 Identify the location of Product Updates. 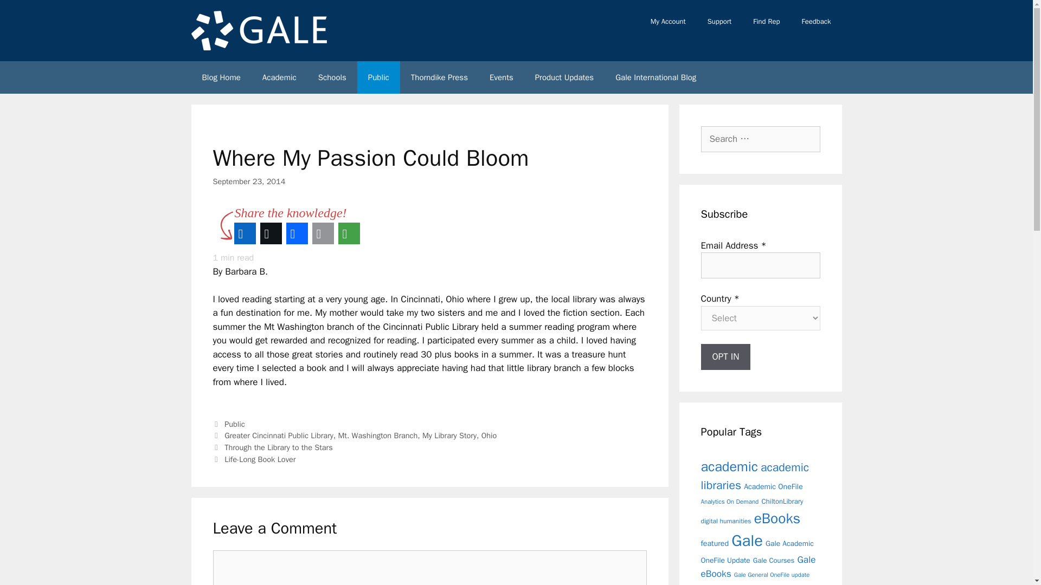
(564, 77).